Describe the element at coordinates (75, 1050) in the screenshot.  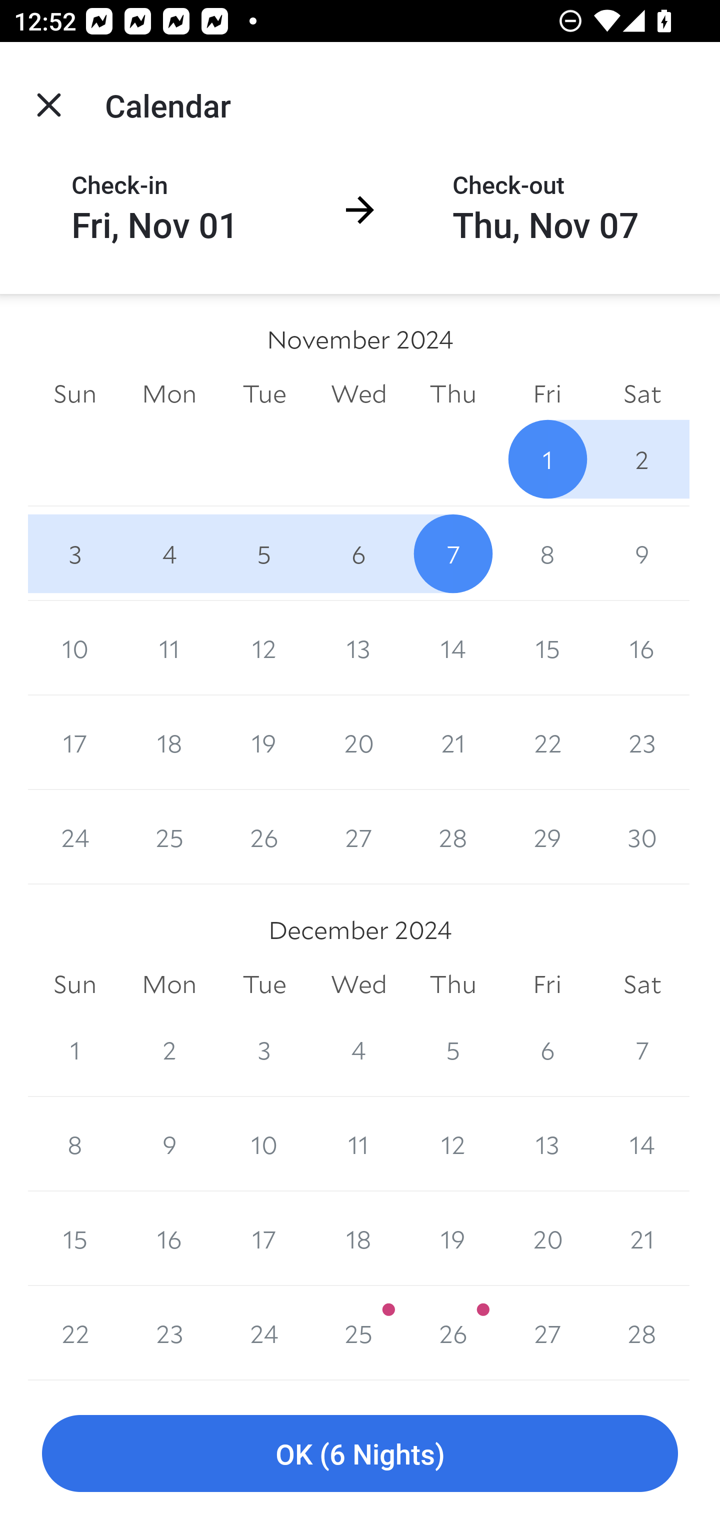
I see `1 1 December 2024` at that location.